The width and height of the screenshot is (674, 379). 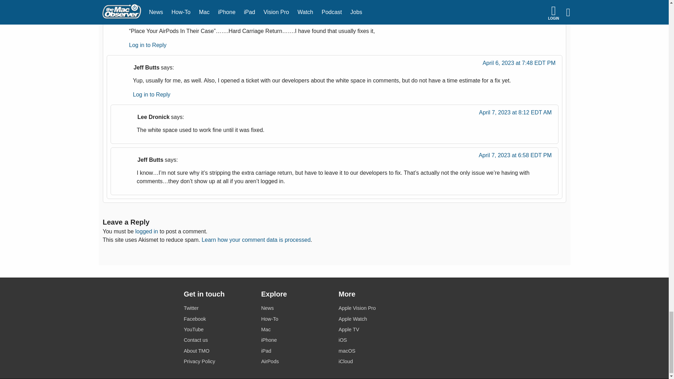 What do you see at coordinates (515, 114) in the screenshot?
I see `April 7, 2023 at 8:12 EDT AM` at bounding box center [515, 114].